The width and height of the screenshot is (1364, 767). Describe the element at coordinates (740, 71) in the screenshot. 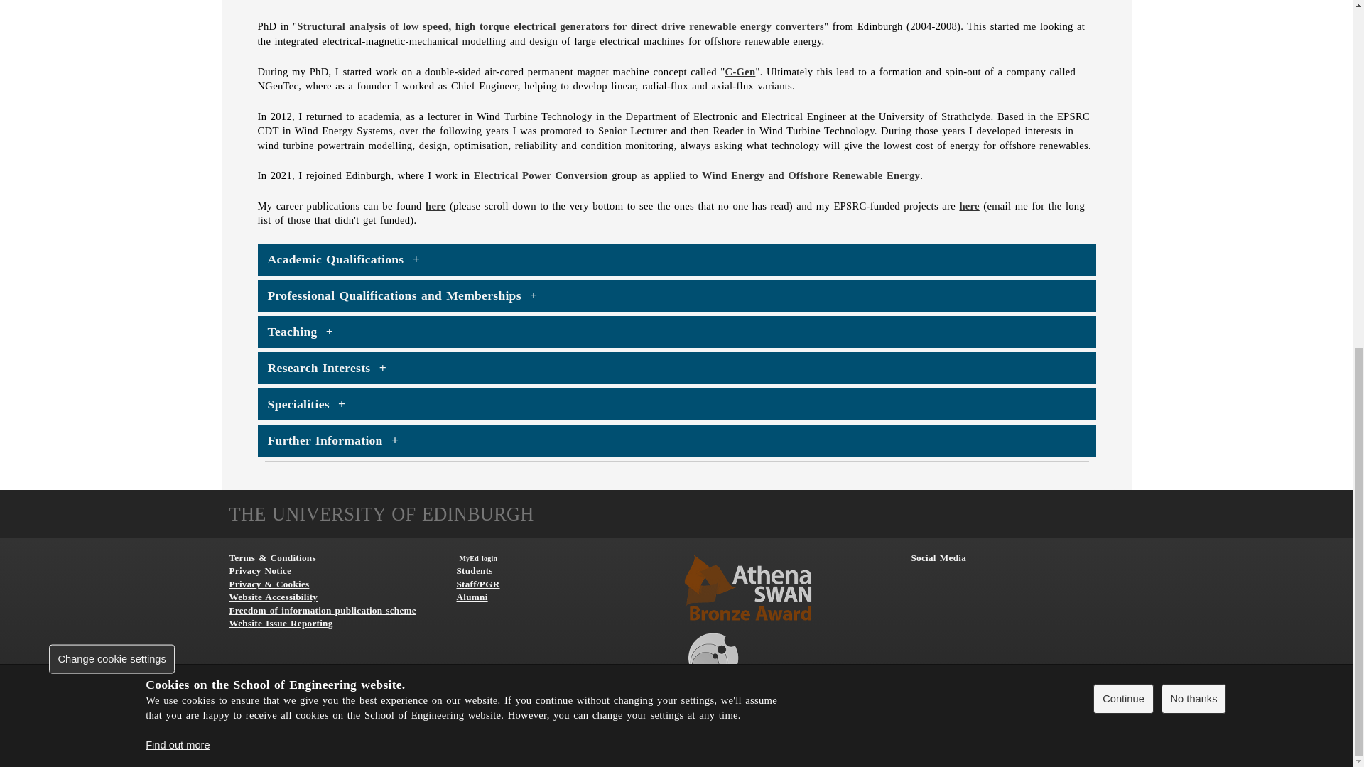

I see `C-Gen` at that location.